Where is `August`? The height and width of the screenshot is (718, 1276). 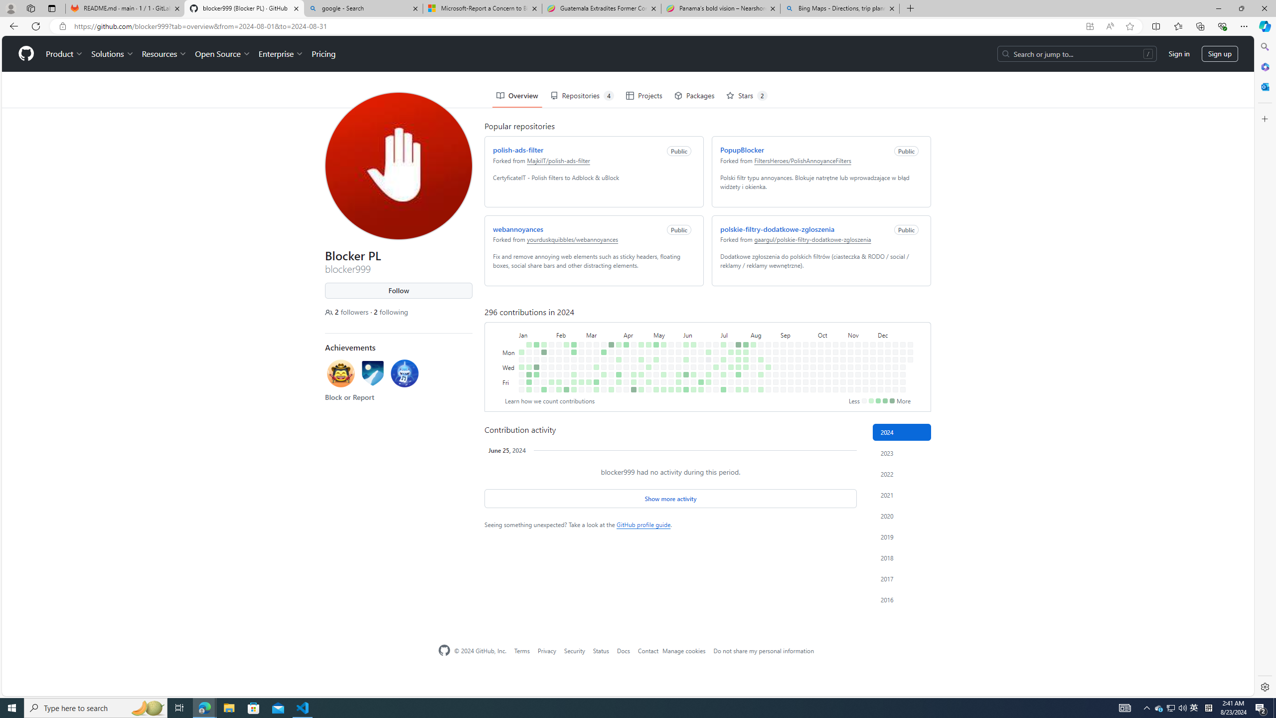 August is located at coordinates (763, 298).